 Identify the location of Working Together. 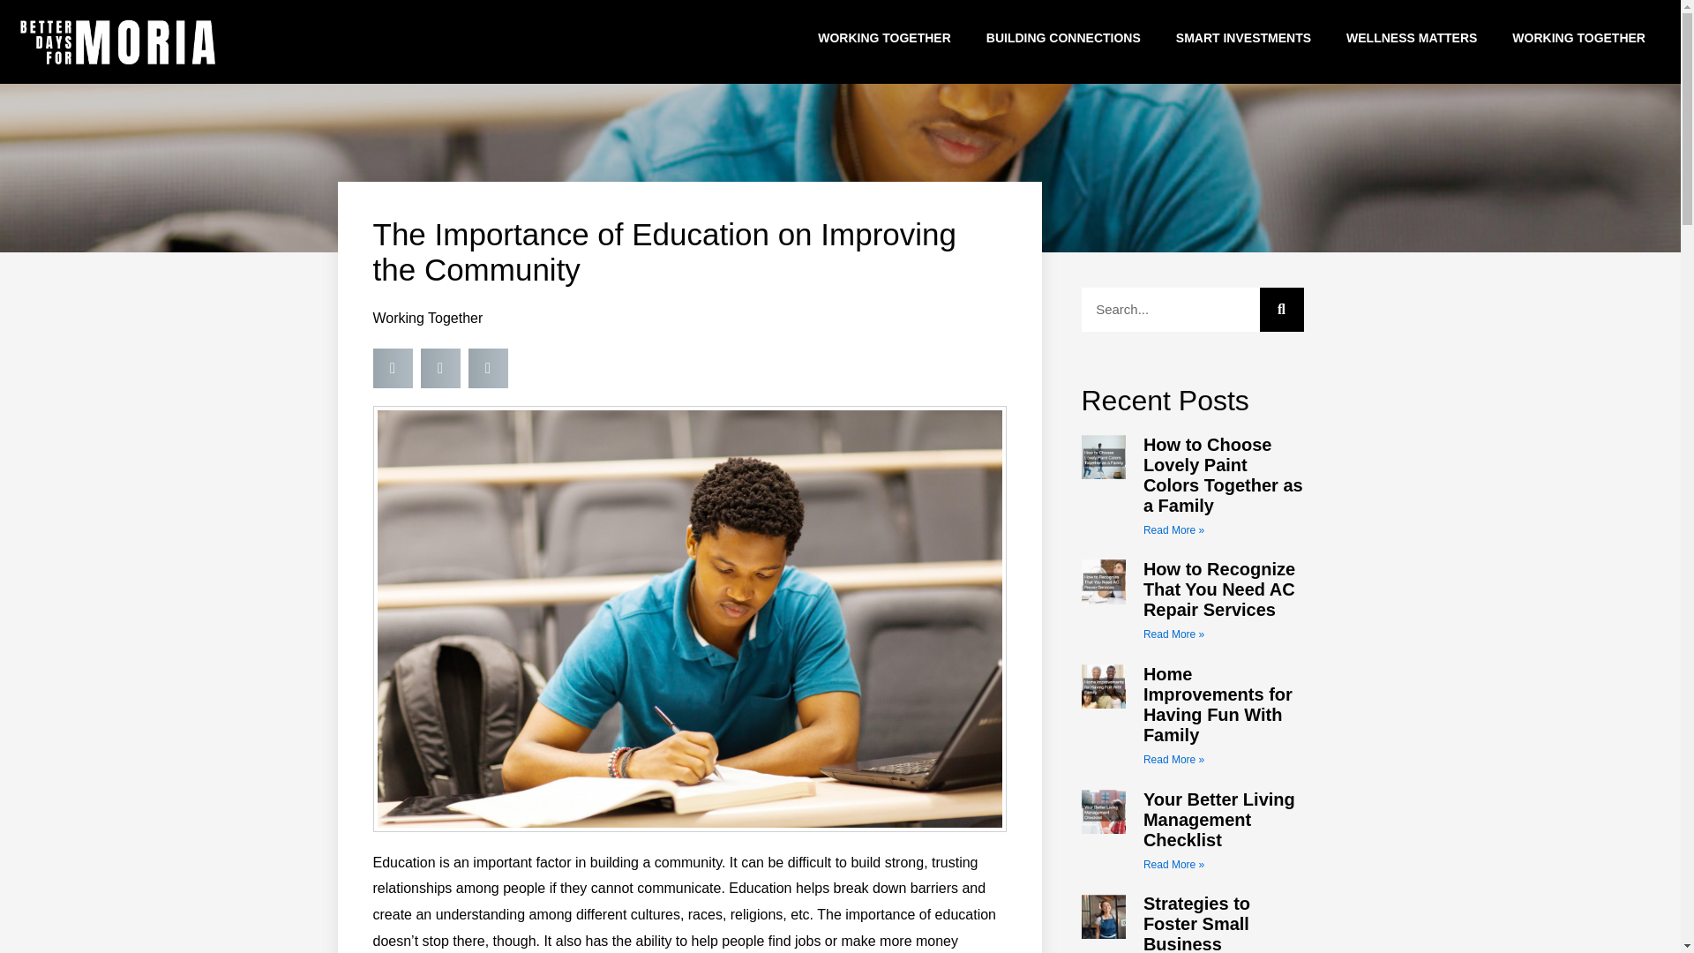
(427, 318).